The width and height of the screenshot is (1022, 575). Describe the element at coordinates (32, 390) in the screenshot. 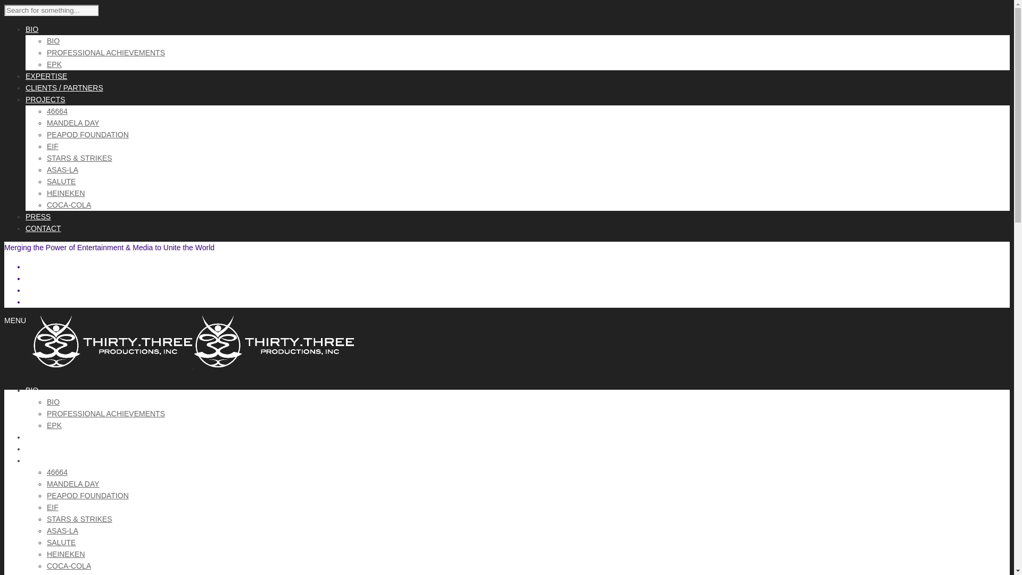

I see `BIO` at that location.